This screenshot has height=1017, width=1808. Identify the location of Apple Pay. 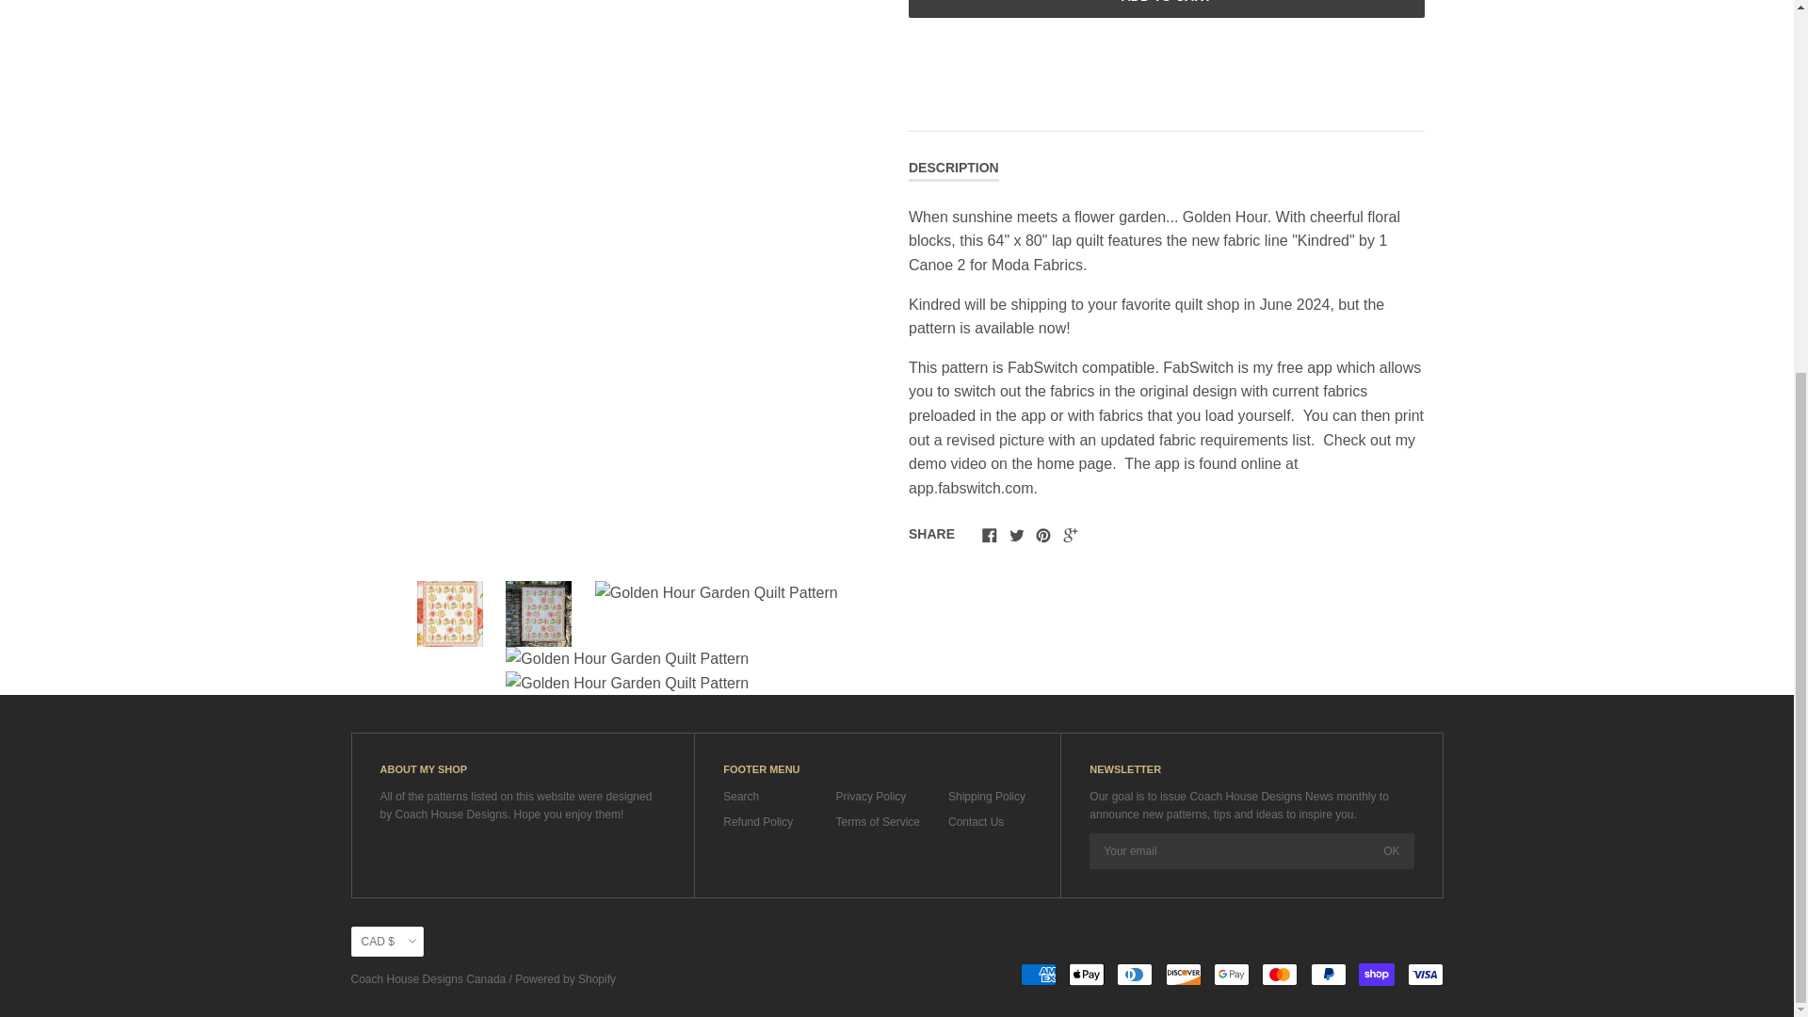
(1087, 974).